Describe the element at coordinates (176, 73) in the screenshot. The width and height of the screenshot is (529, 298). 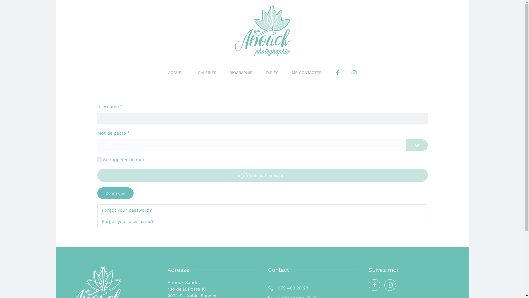
I see `ACCUEIL` at that location.